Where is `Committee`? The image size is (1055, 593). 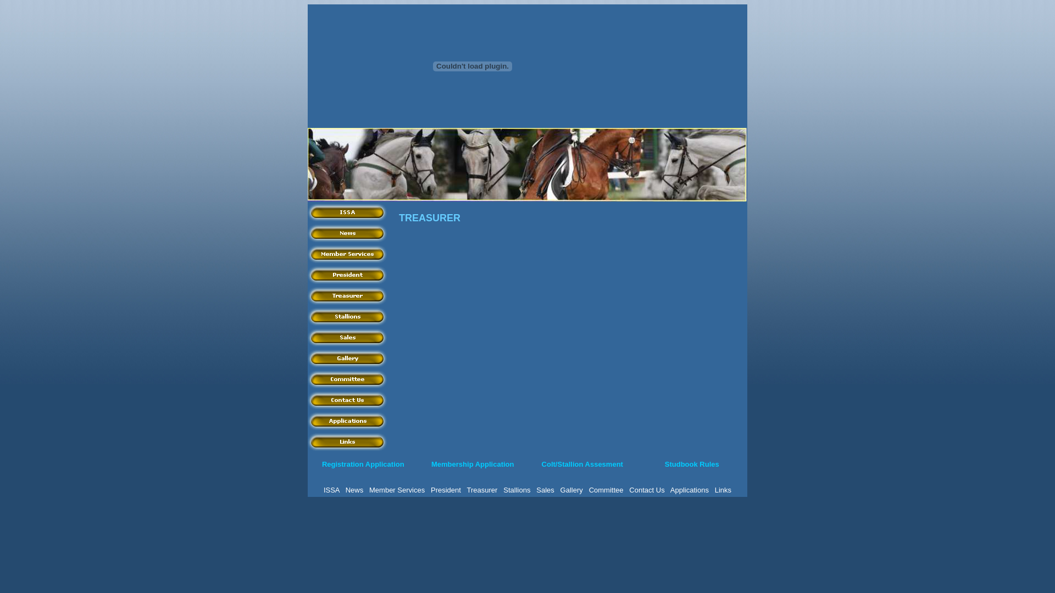
Committee is located at coordinates (348, 379).